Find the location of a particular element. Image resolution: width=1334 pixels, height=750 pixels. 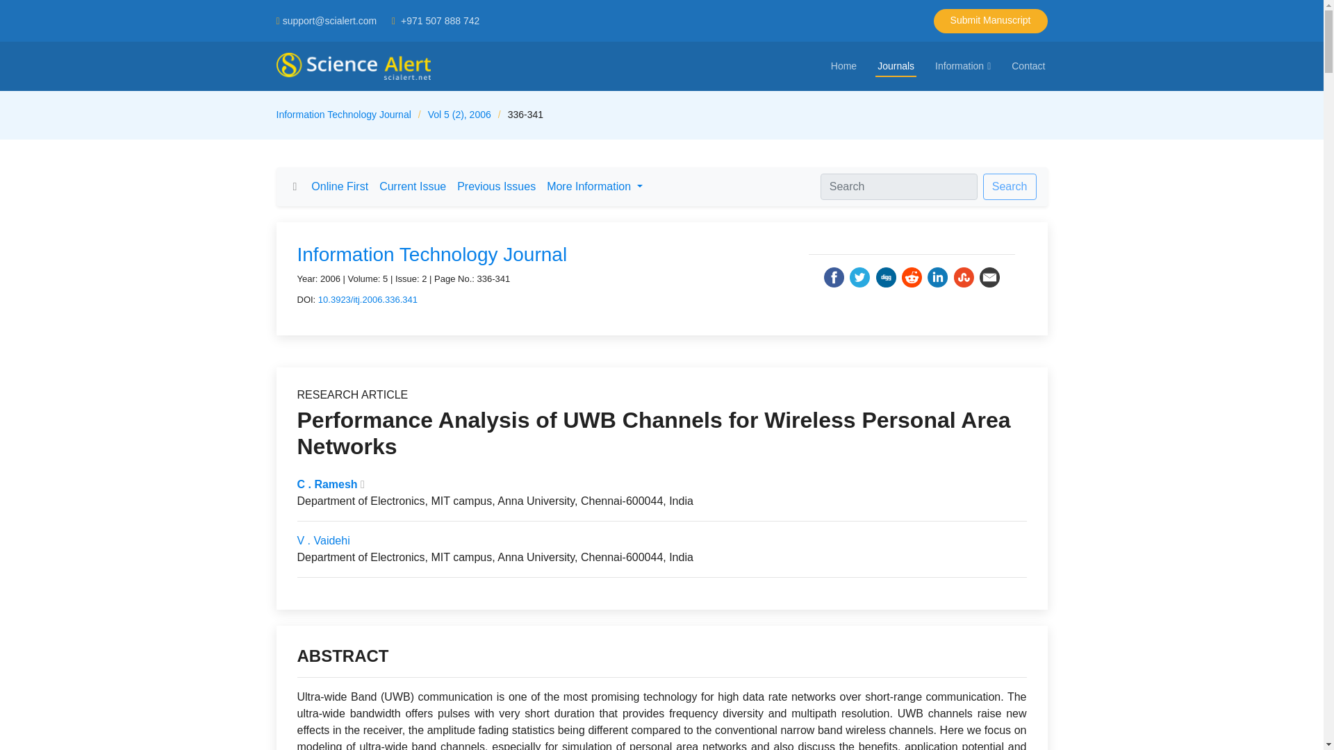

Search is located at coordinates (1010, 186).